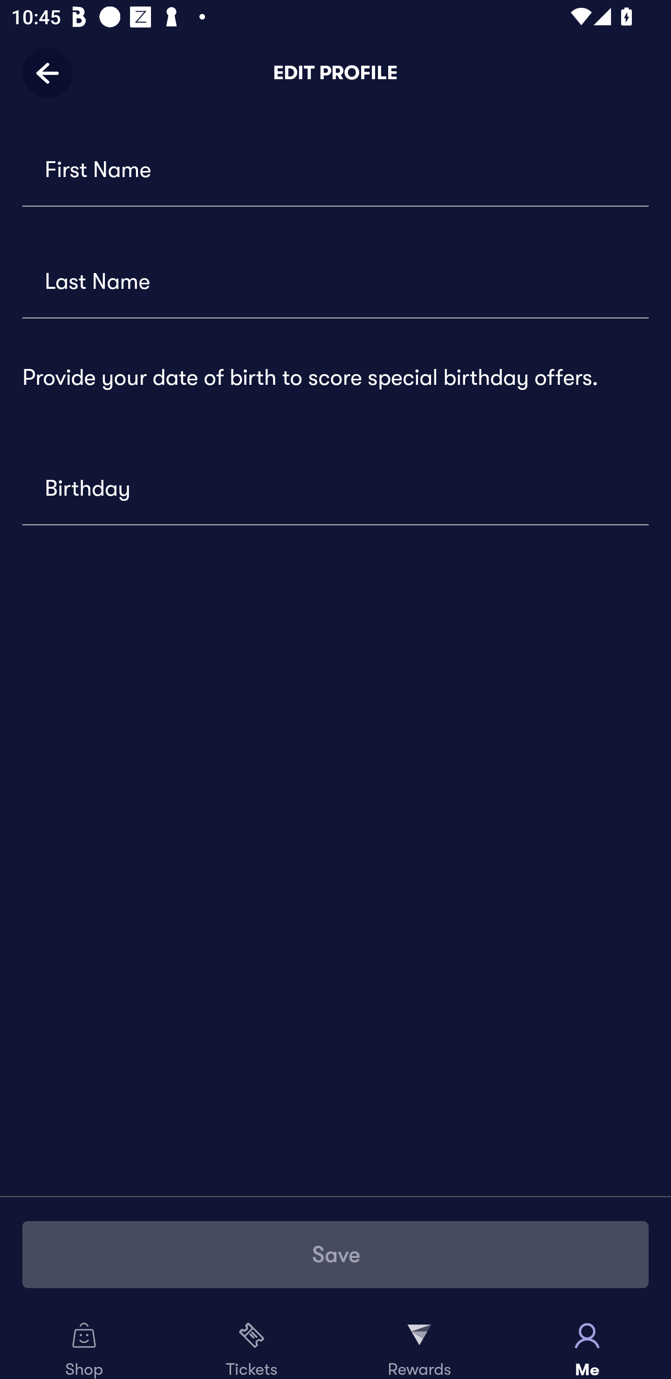  What do you see at coordinates (335, 168) in the screenshot?
I see ` ` at bounding box center [335, 168].